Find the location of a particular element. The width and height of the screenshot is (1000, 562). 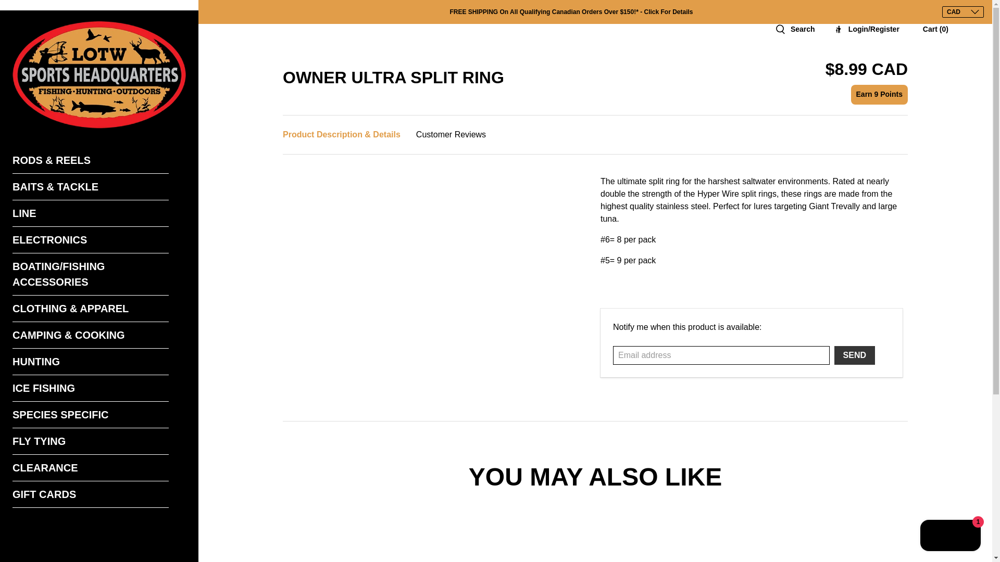

GBP is located at coordinates (963, 79).